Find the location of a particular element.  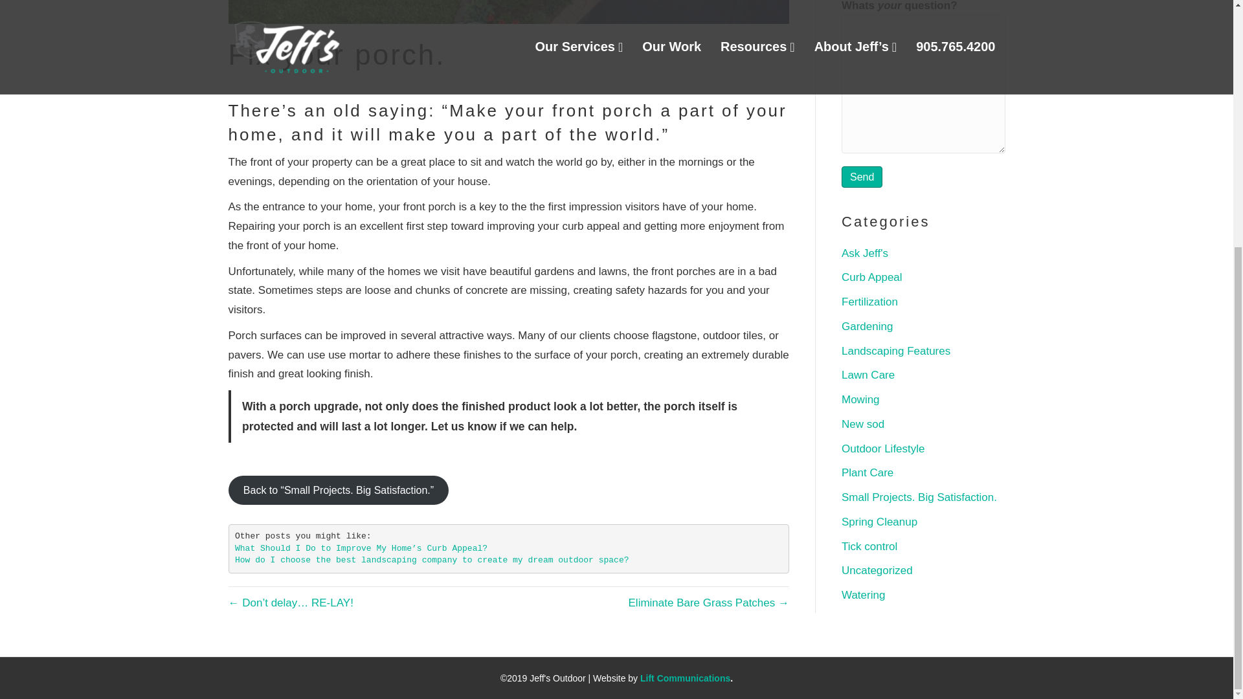

Tick control is located at coordinates (869, 546).